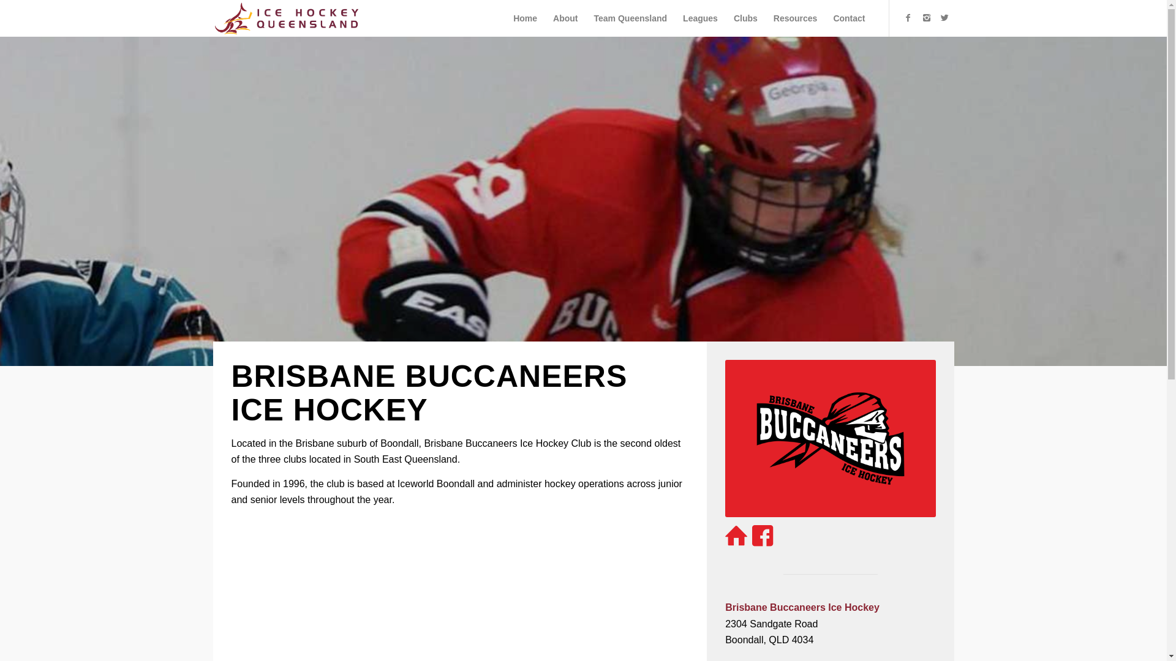 This screenshot has width=1176, height=661. I want to click on Team Queensland, so click(631, 18).